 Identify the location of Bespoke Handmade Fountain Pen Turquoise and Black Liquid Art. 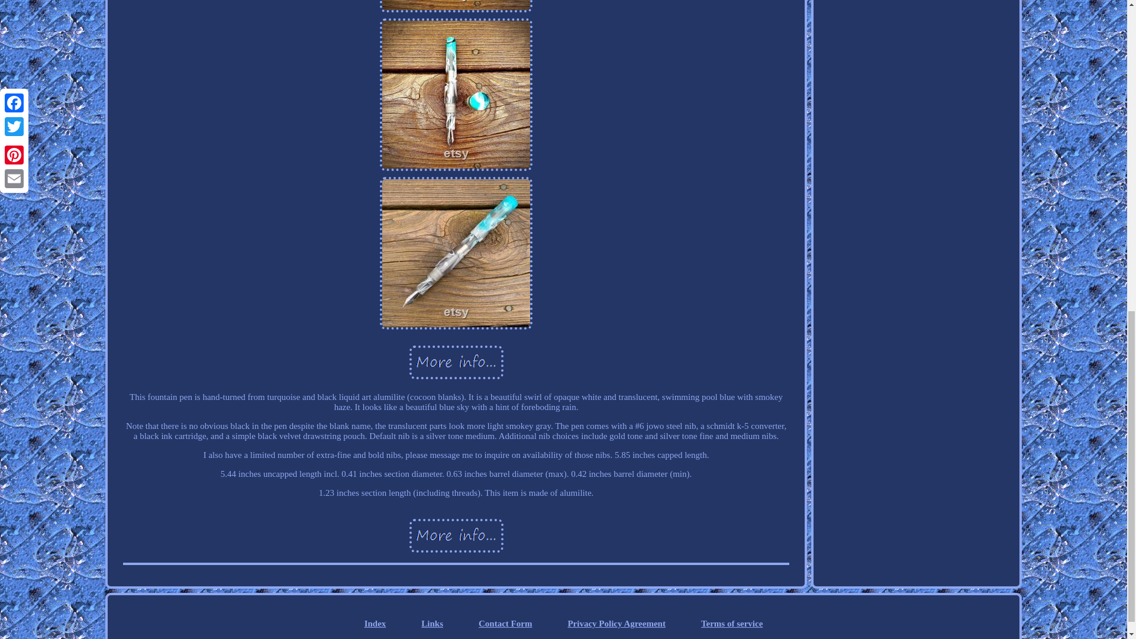
(456, 253).